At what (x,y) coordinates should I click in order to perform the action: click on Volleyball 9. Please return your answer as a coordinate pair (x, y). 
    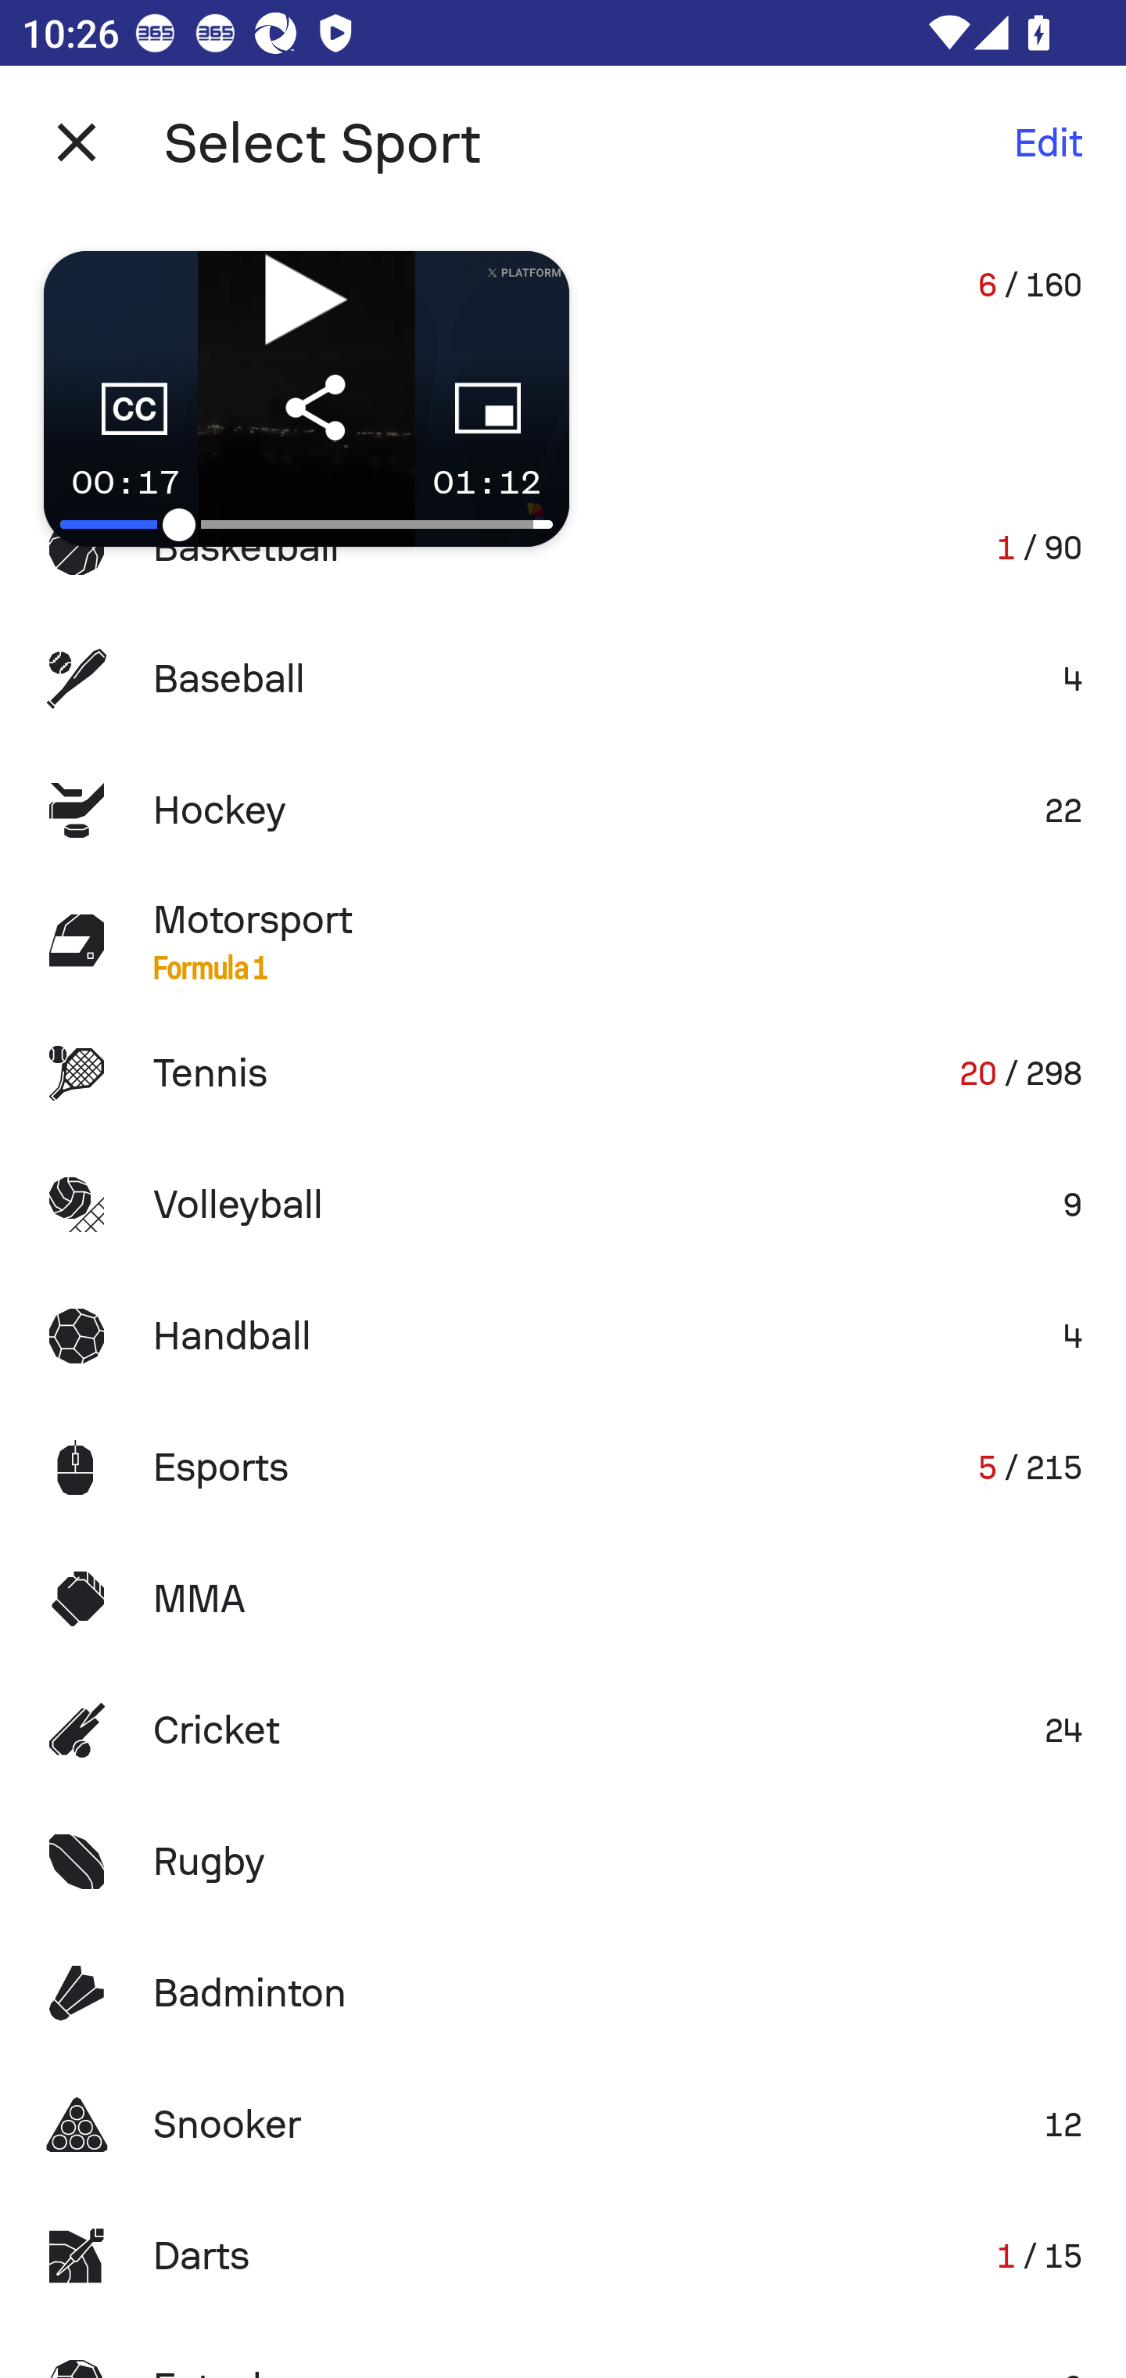
    Looking at the image, I should click on (563, 1205).